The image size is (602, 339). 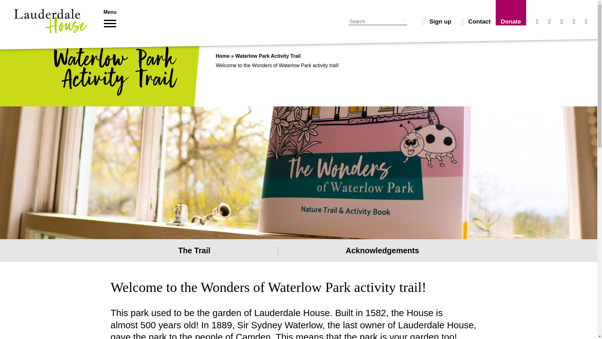 I want to click on Sign up, so click(x=436, y=21).